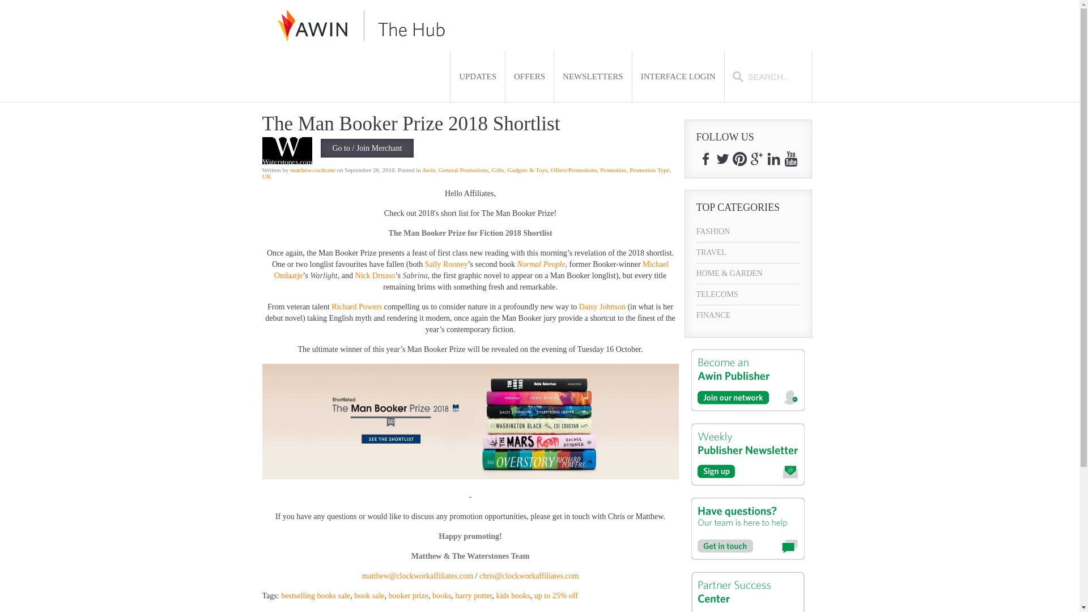 The height and width of the screenshot is (612, 1088). Describe the element at coordinates (678, 76) in the screenshot. I see `INTERFACE LOGIN` at that location.